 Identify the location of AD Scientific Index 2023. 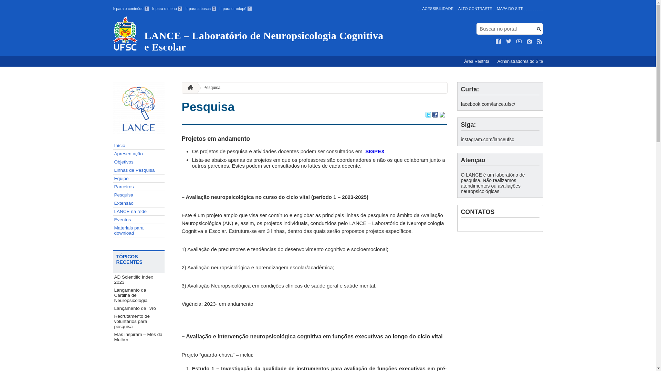
(139, 280).